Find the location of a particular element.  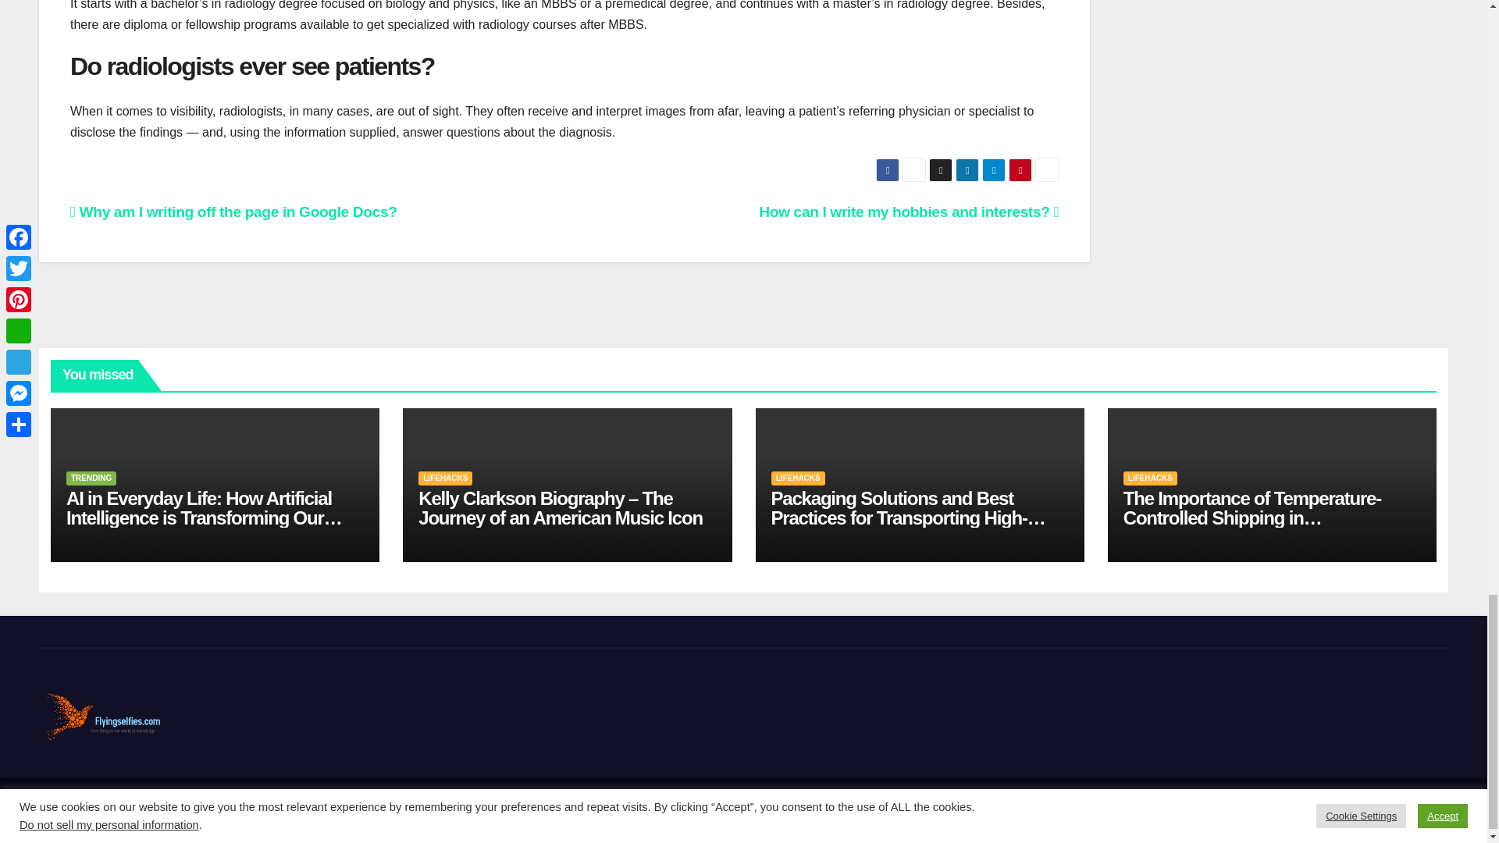

Feedback is located at coordinates (1265, 810).